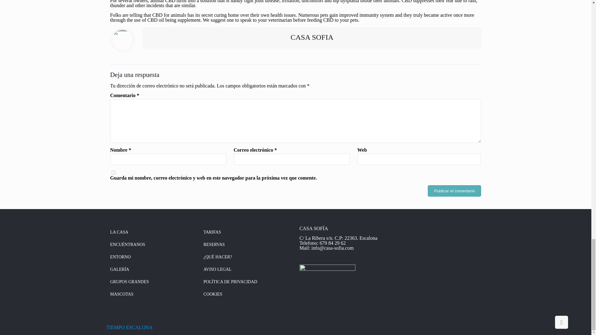 This screenshot has width=596, height=335. What do you see at coordinates (247, 232) in the screenshot?
I see `TARIFAS` at bounding box center [247, 232].